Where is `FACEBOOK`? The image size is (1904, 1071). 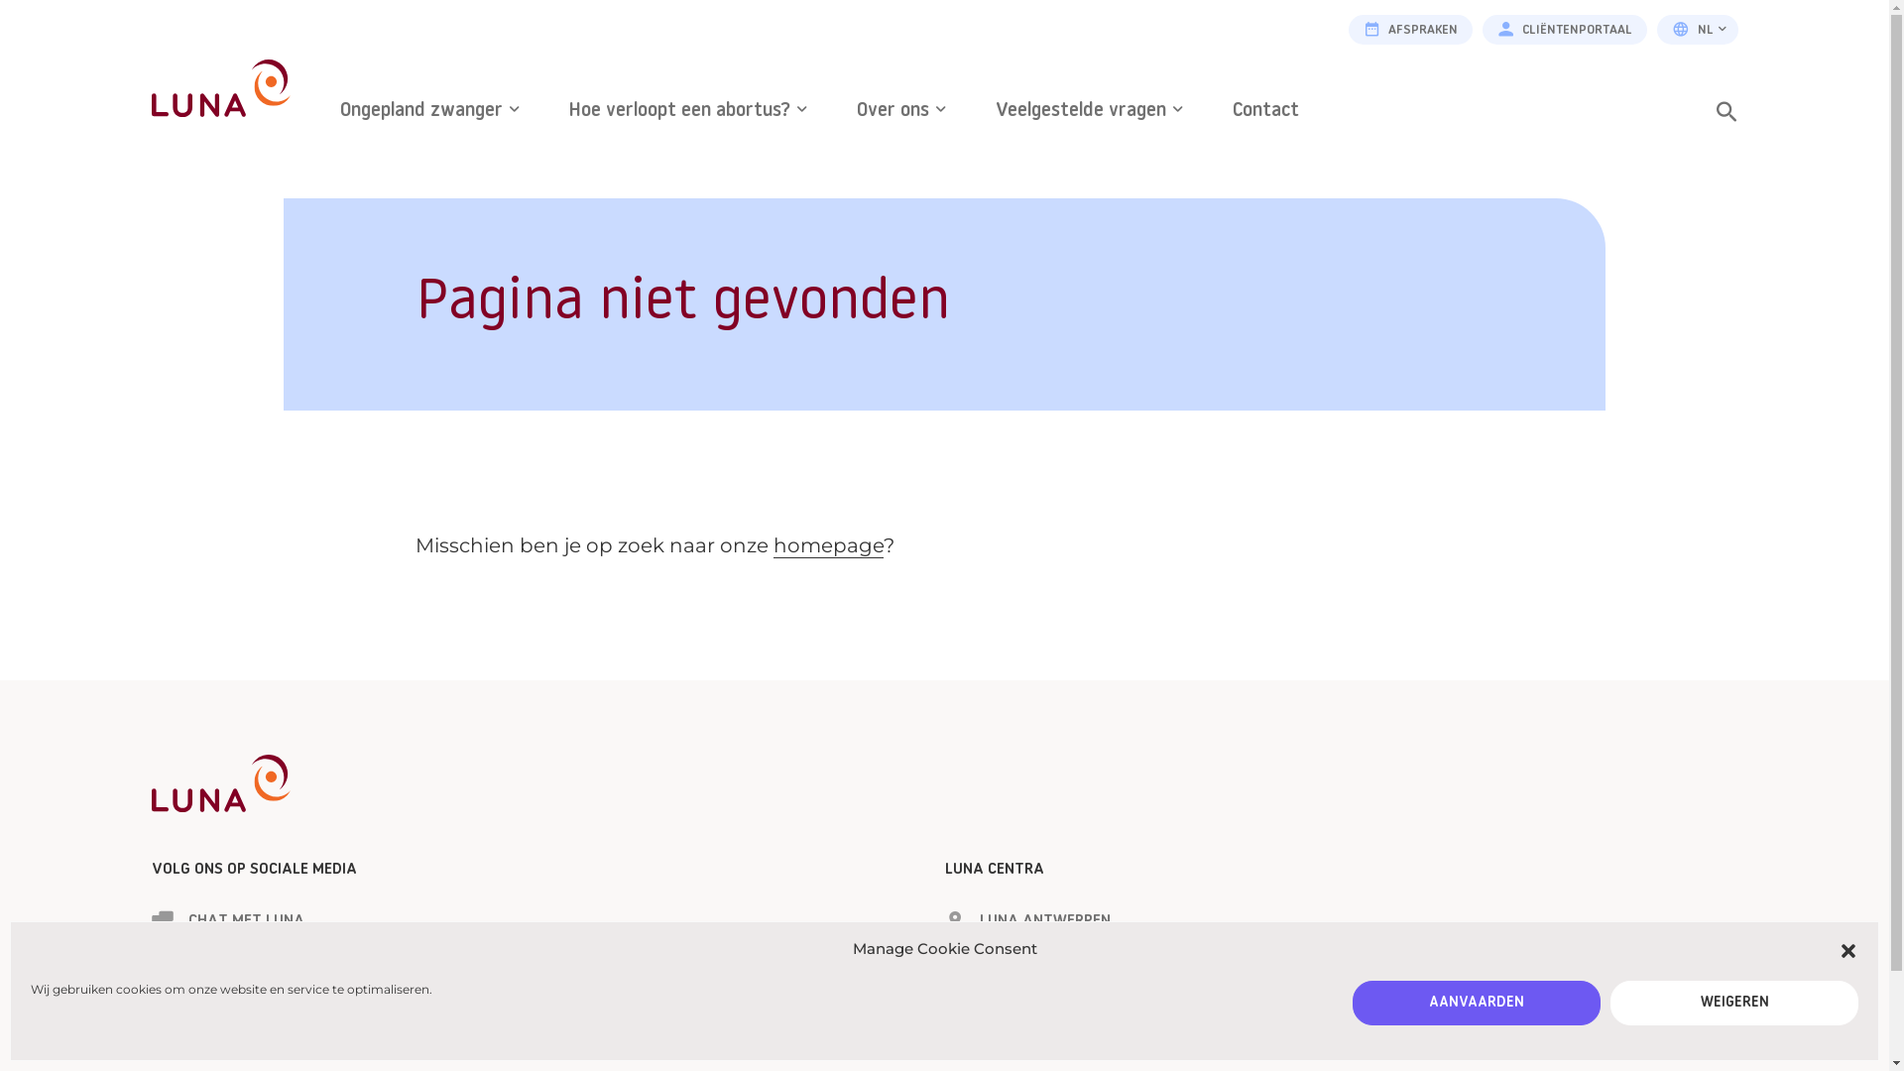
FACEBOOK is located at coordinates (204, 955).